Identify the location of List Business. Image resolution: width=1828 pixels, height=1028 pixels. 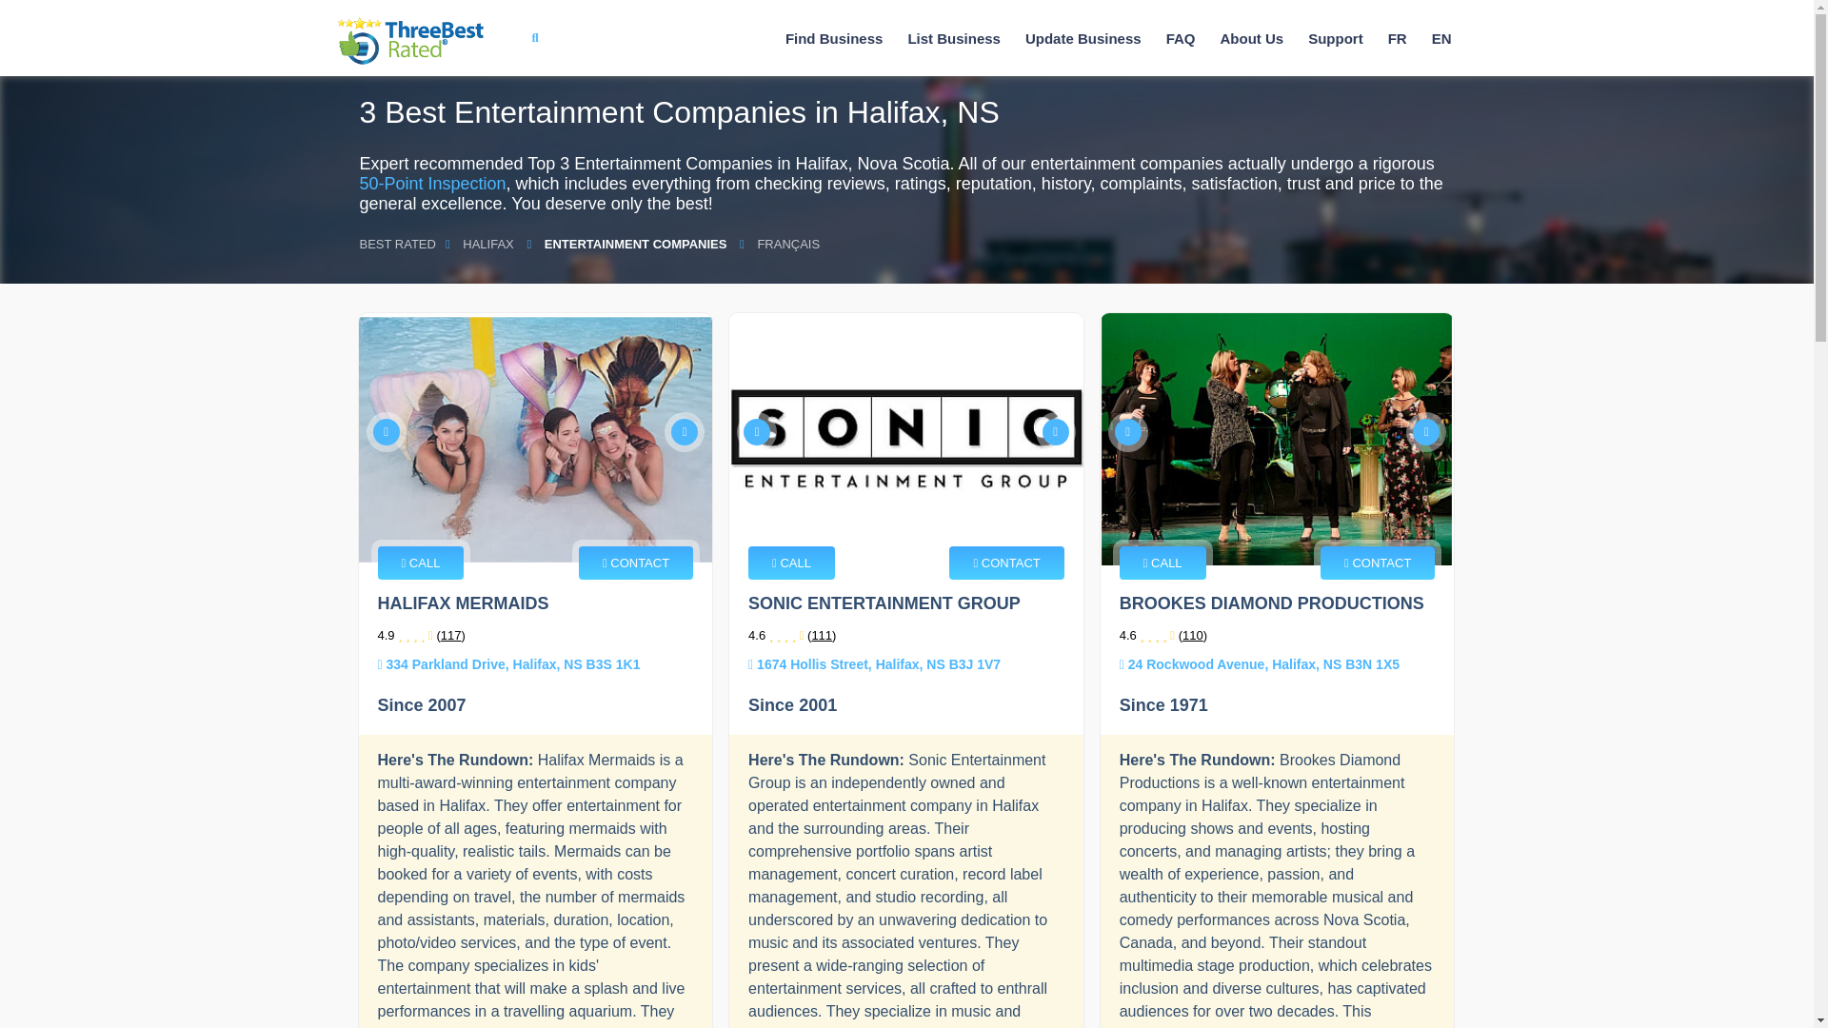
(954, 38).